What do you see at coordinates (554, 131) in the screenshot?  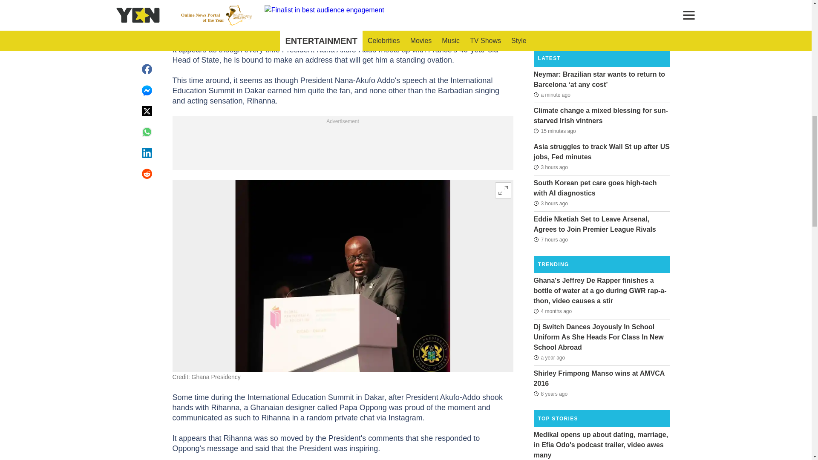 I see `2024-08-22T06:08:04Z` at bounding box center [554, 131].